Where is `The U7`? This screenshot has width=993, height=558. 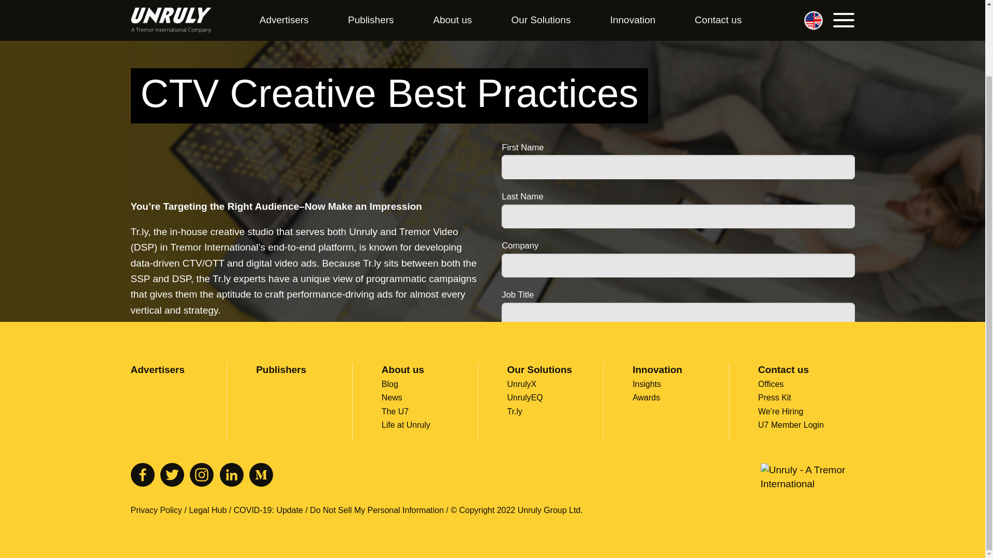
The U7 is located at coordinates (395, 411).